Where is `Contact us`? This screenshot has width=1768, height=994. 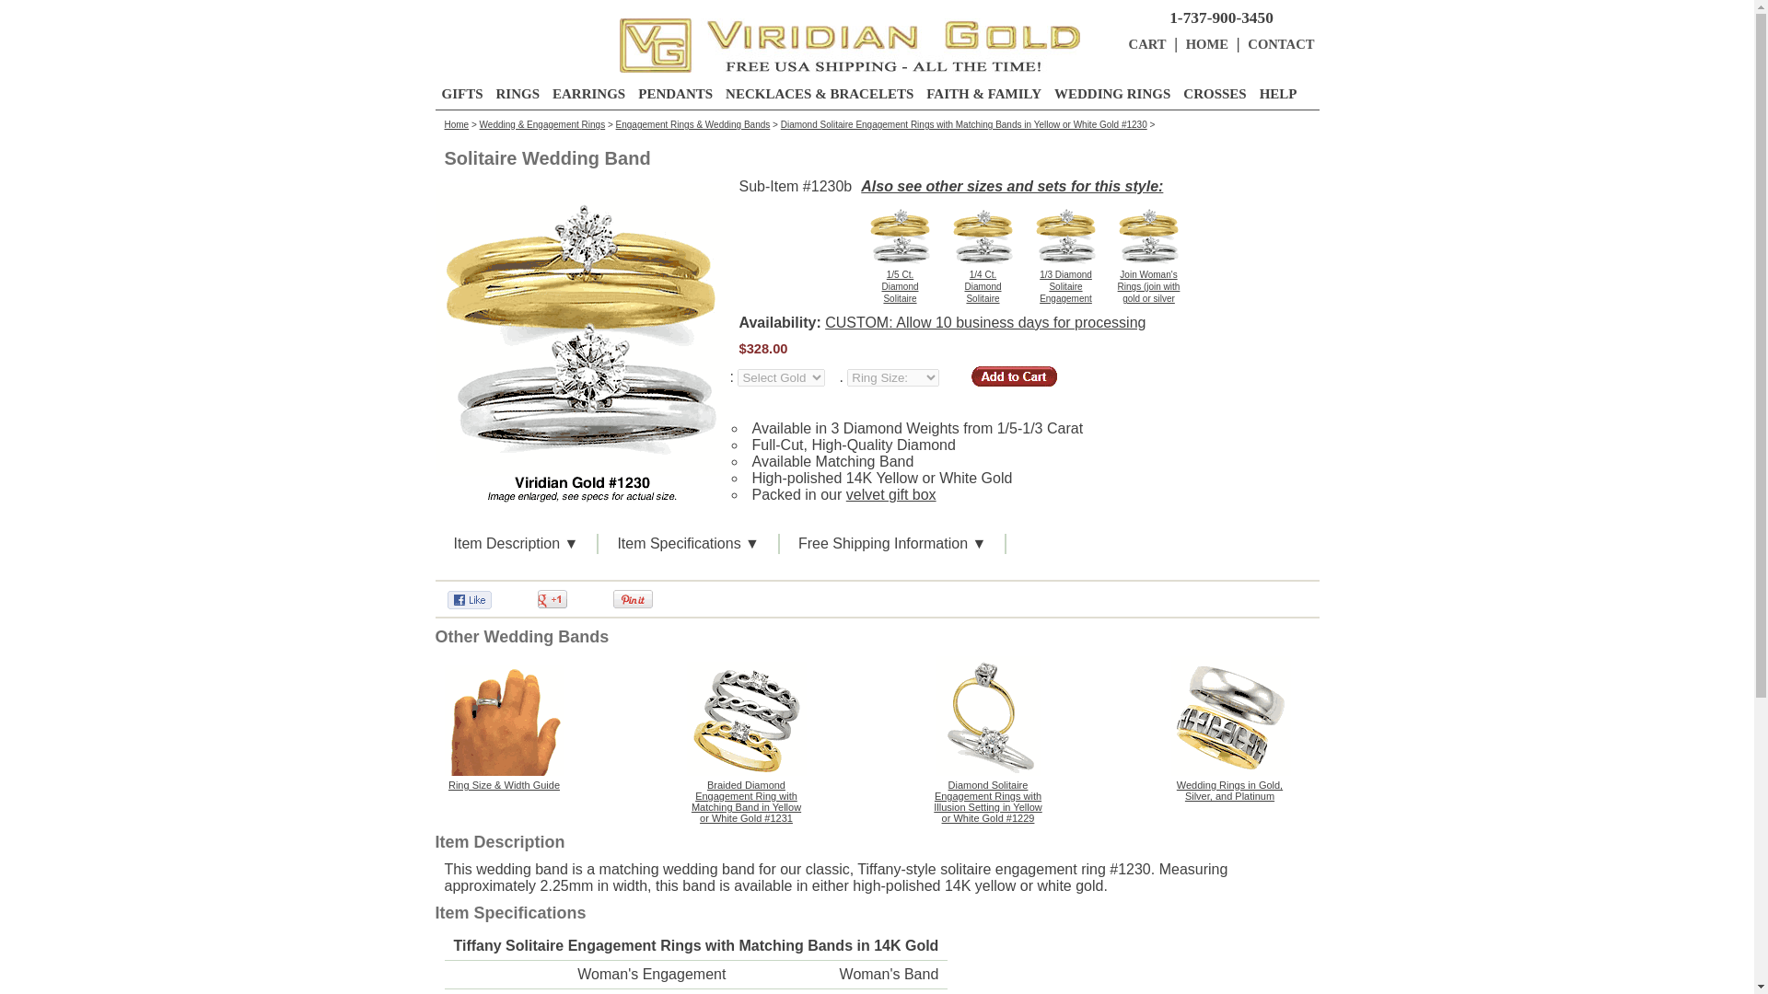
Contact us is located at coordinates (1280, 44).